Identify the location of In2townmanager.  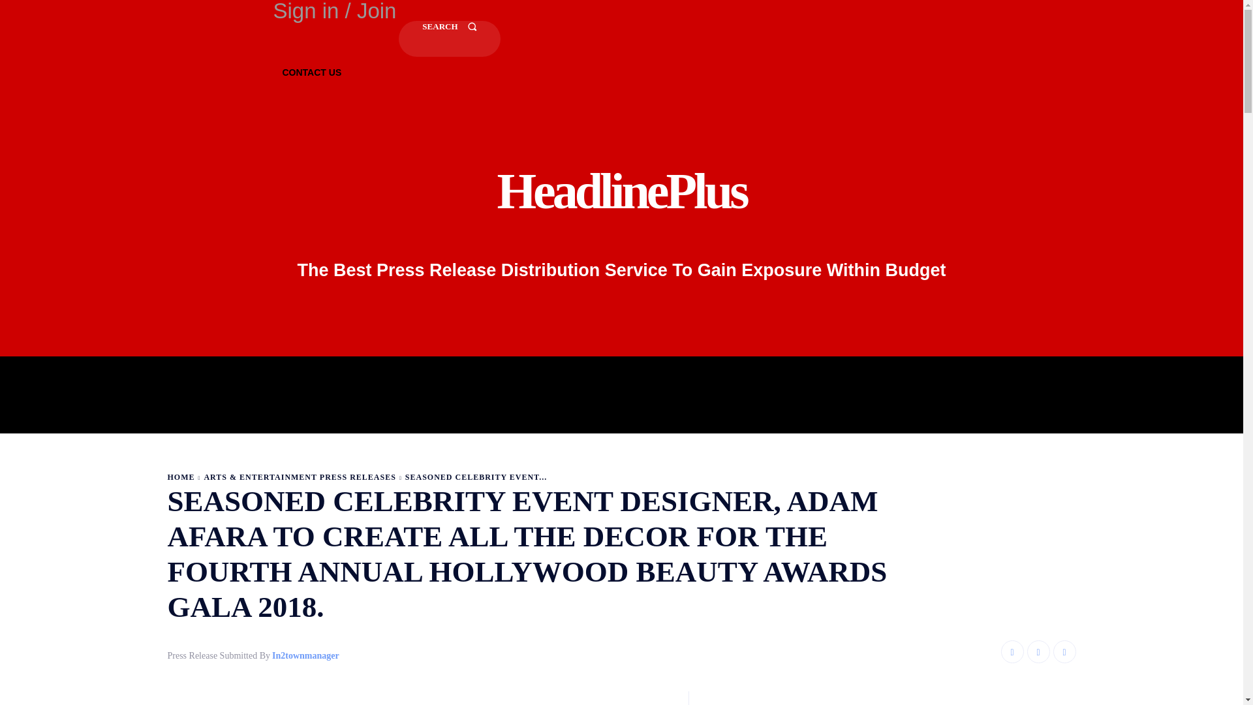
(305, 656).